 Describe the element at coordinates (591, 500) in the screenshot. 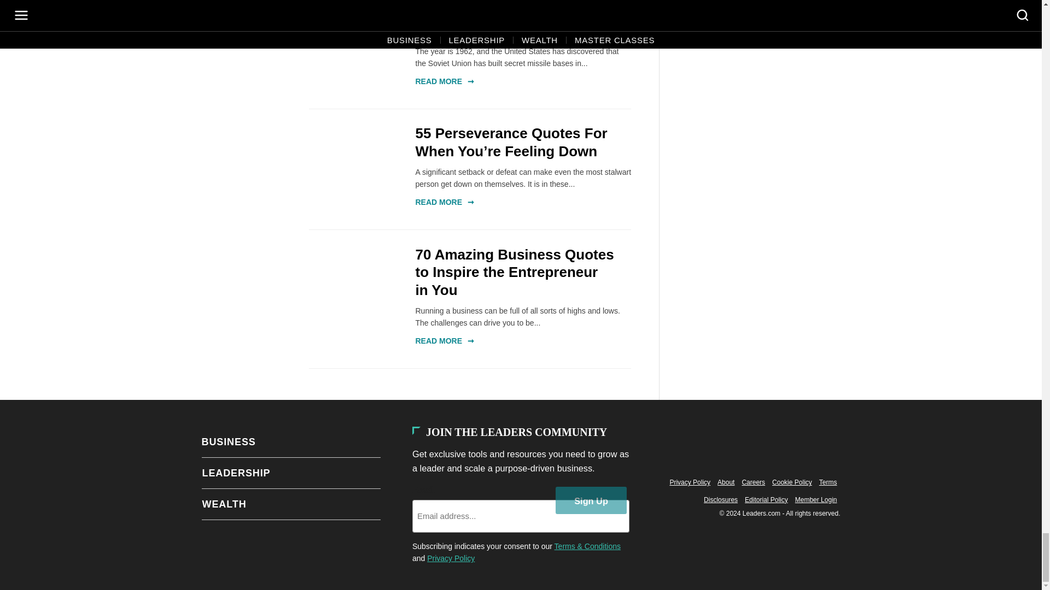

I see `Sign Up` at that location.